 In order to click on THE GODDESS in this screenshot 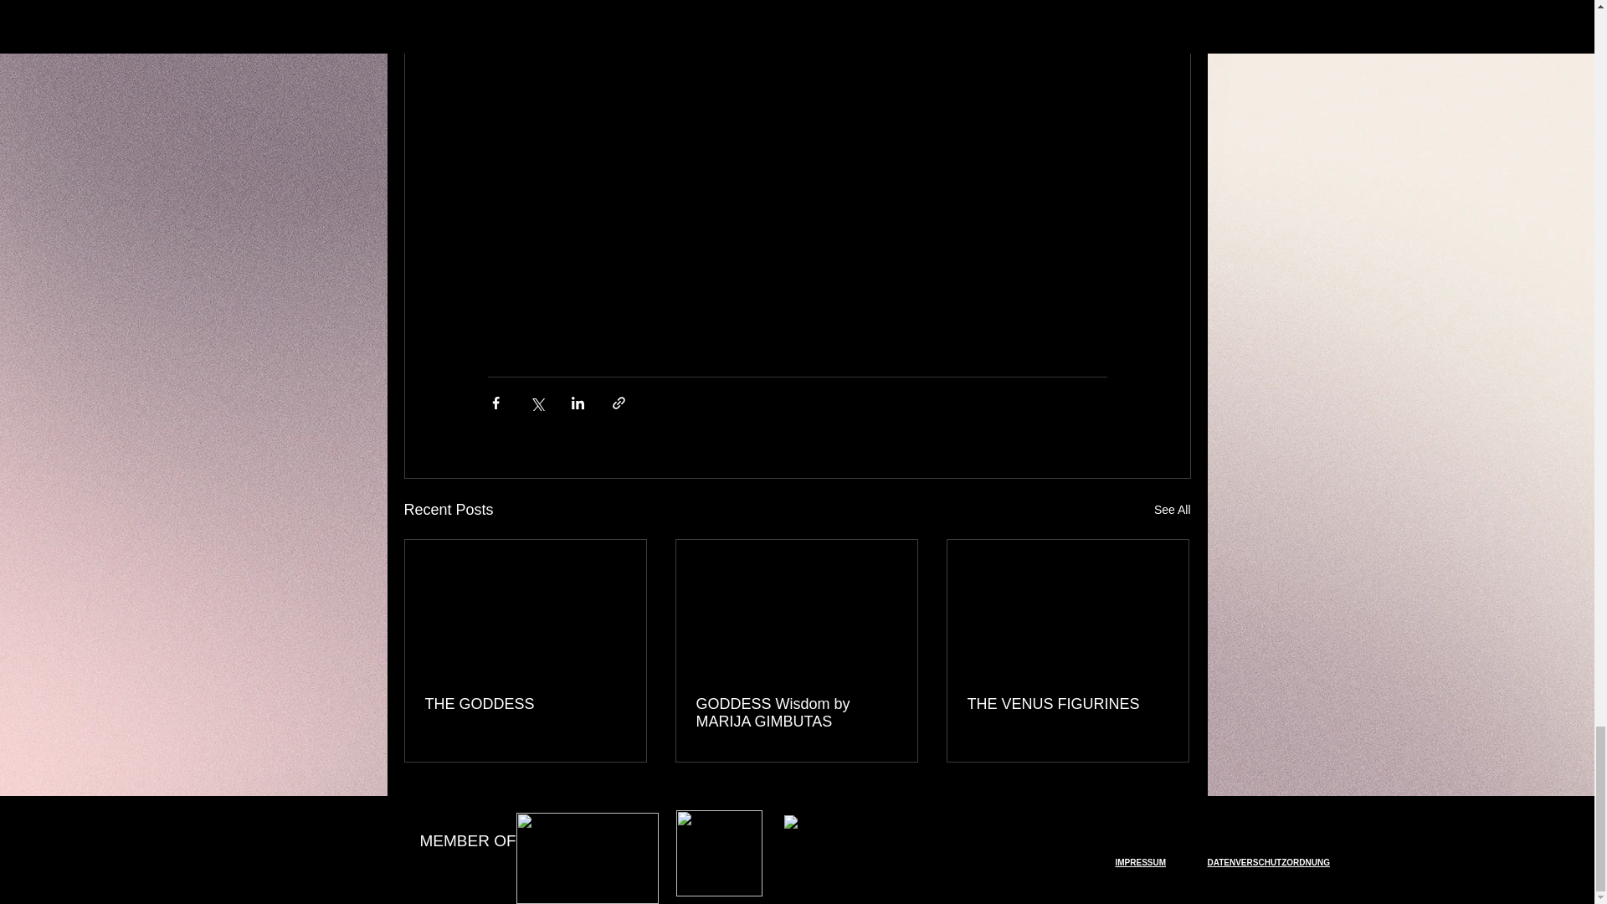, I will do `click(526, 704)`.